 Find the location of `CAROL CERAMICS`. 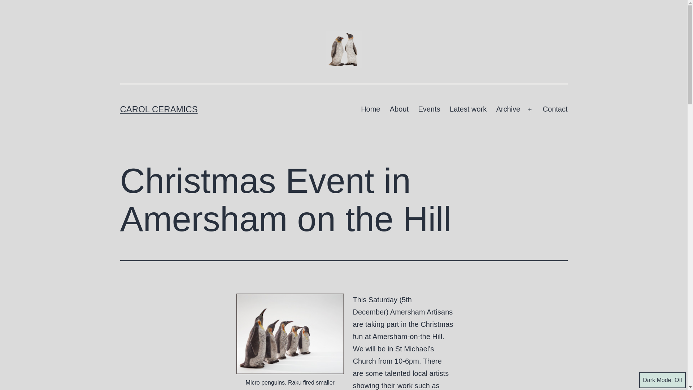

CAROL CERAMICS is located at coordinates (159, 109).